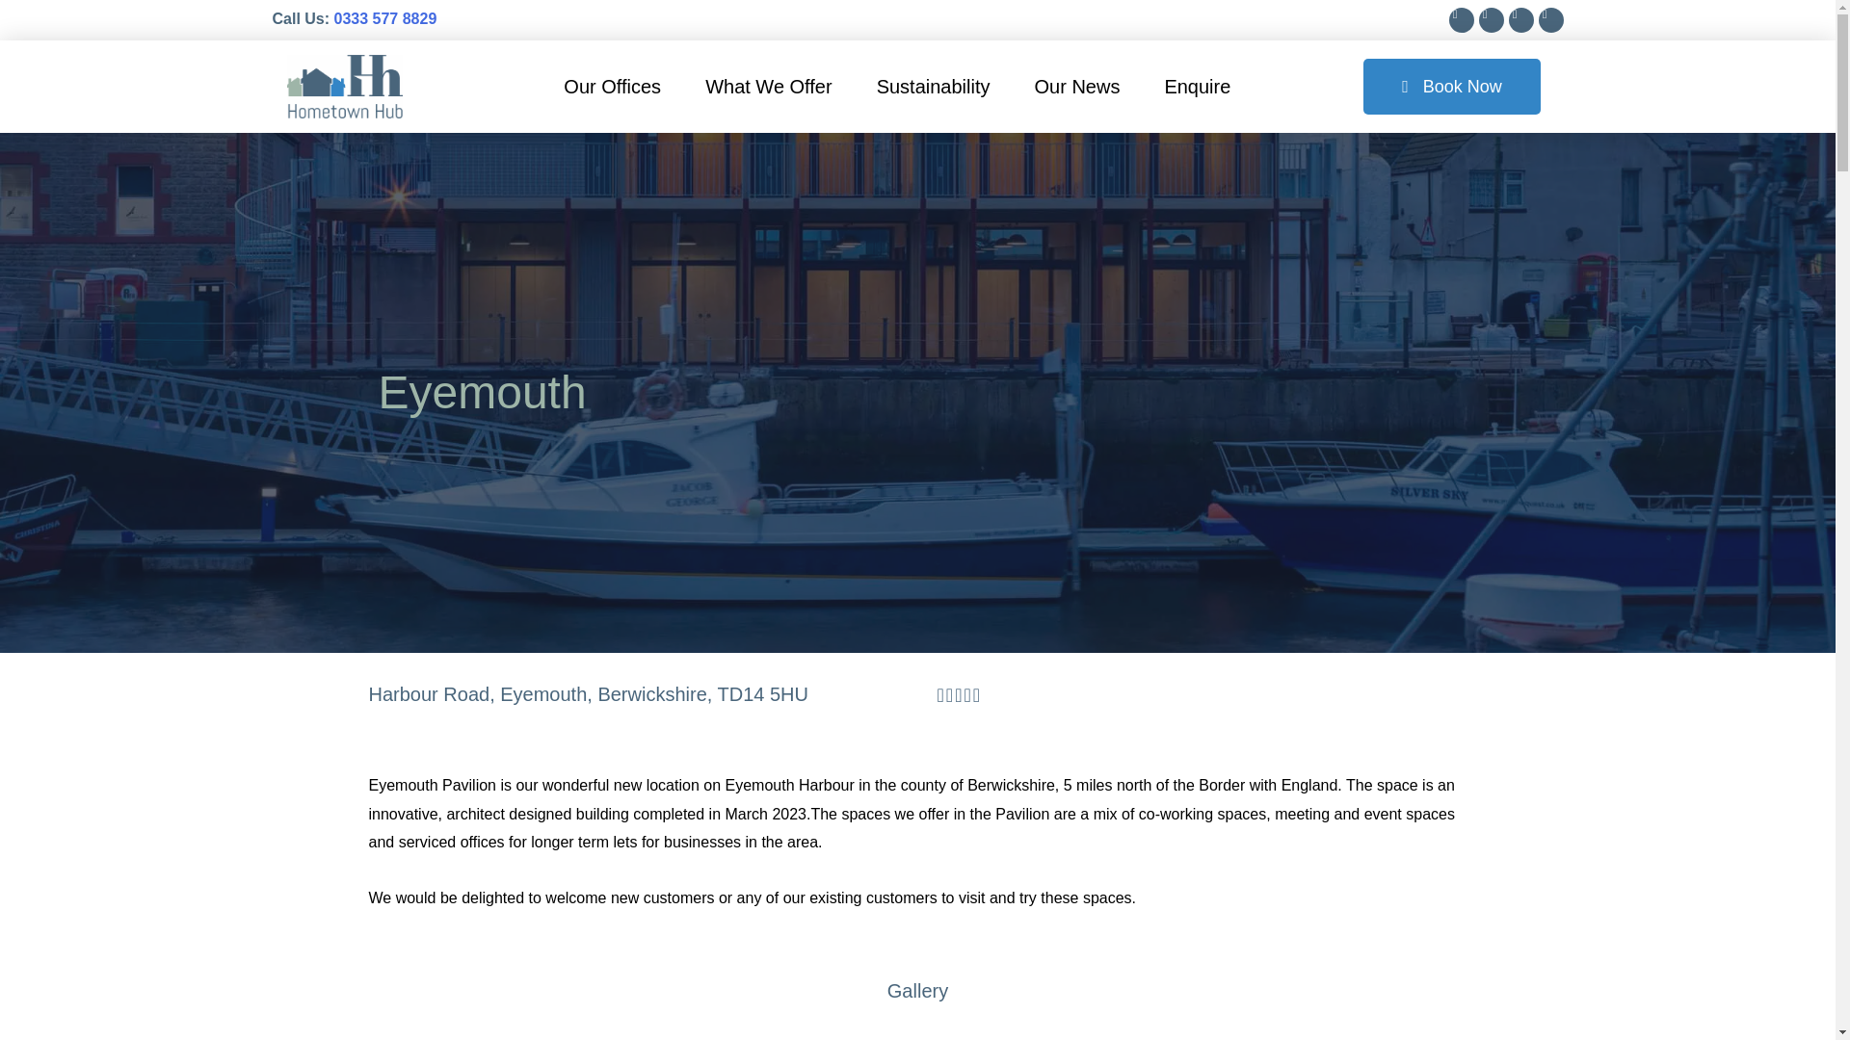 The width and height of the screenshot is (1850, 1040). Describe the element at coordinates (1490, 19) in the screenshot. I see `Facebook` at that location.